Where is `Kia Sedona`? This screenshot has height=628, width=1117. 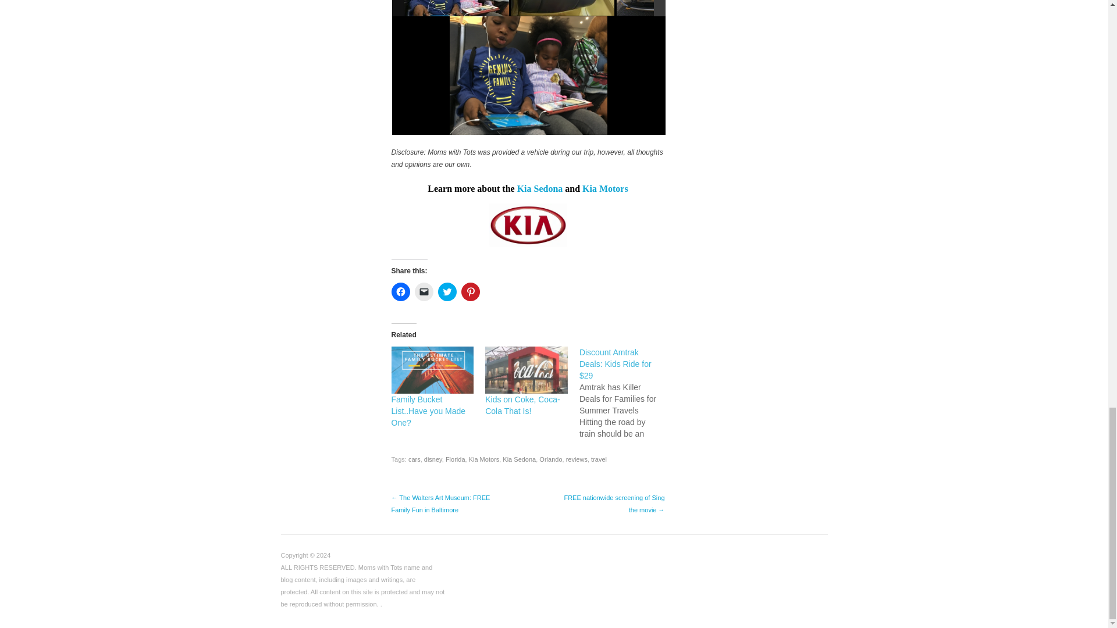 Kia Sedona is located at coordinates (540, 188).